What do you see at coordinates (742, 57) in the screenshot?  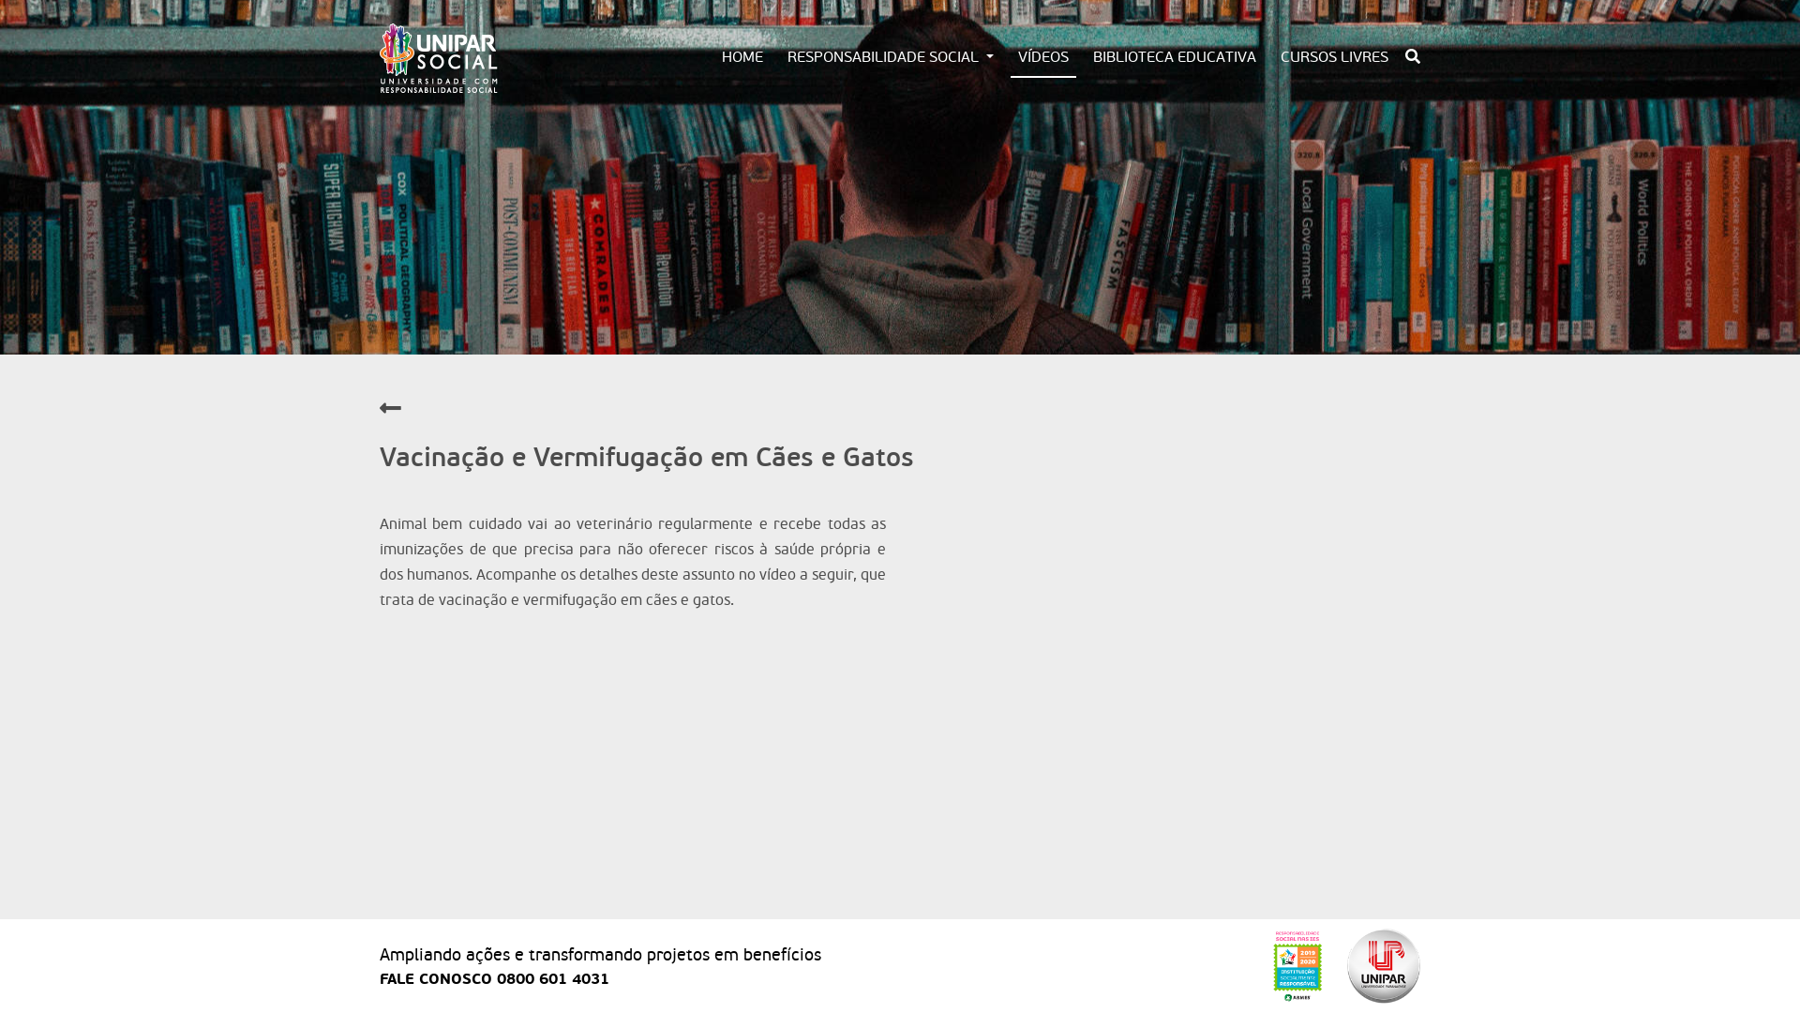 I see `HOME` at bounding box center [742, 57].